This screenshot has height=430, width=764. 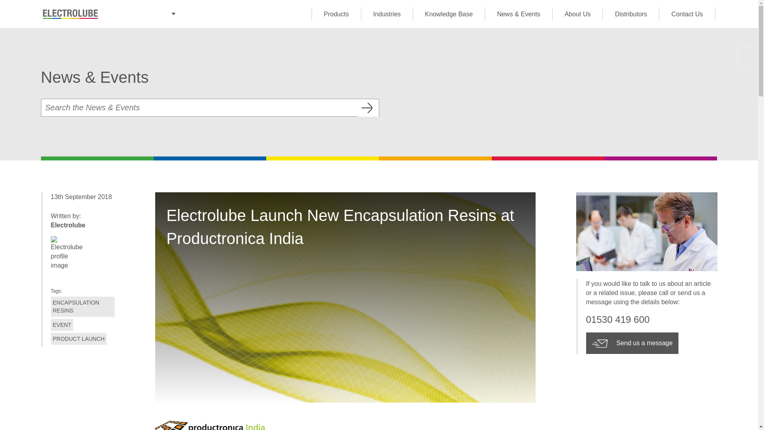 I want to click on Industries, so click(x=386, y=14).